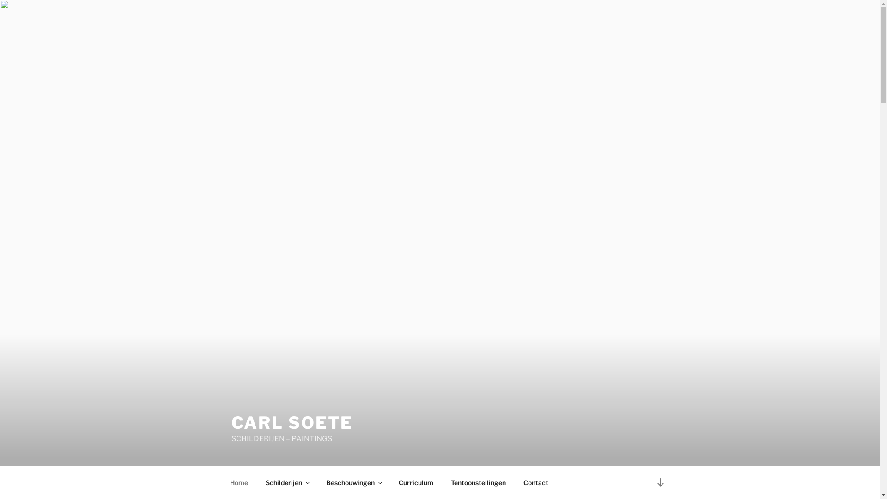 This screenshot has width=887, height=499. What do you see at coordinates (416, 482) in the screenshot?
I see `Curriculum` at bounding box center [416, 482].